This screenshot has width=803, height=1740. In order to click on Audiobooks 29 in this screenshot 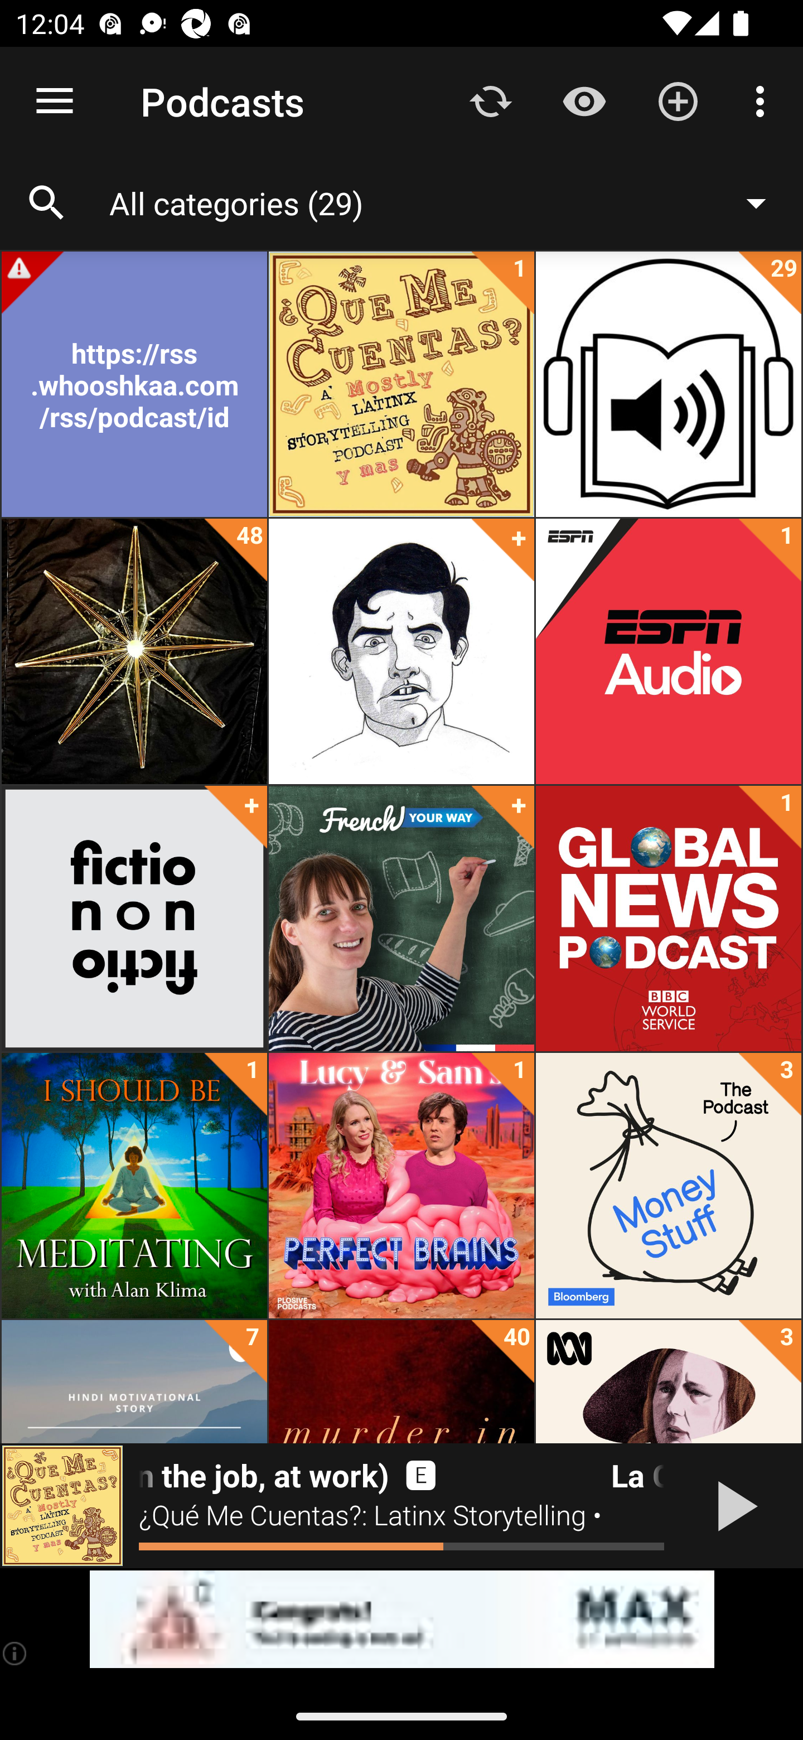, I will do `click(668, 384)`.